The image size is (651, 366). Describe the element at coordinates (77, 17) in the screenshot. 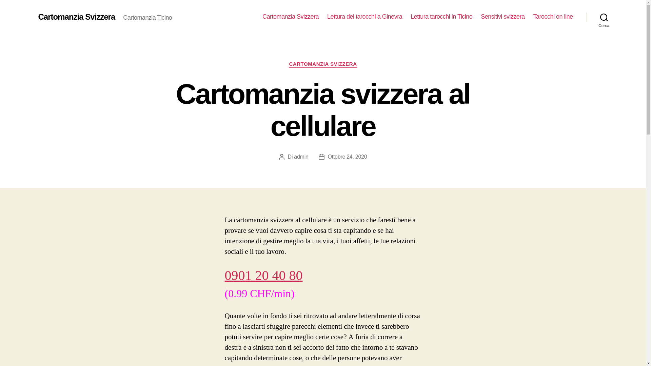

I see `Cartomanzia Svizzera` at that location.